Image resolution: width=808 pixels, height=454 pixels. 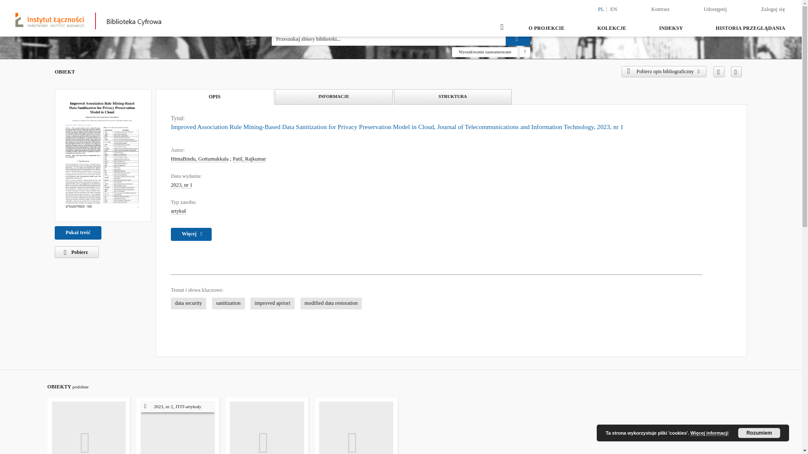 I want to click on O PROJEKCIE, so click(x=546, y=28).